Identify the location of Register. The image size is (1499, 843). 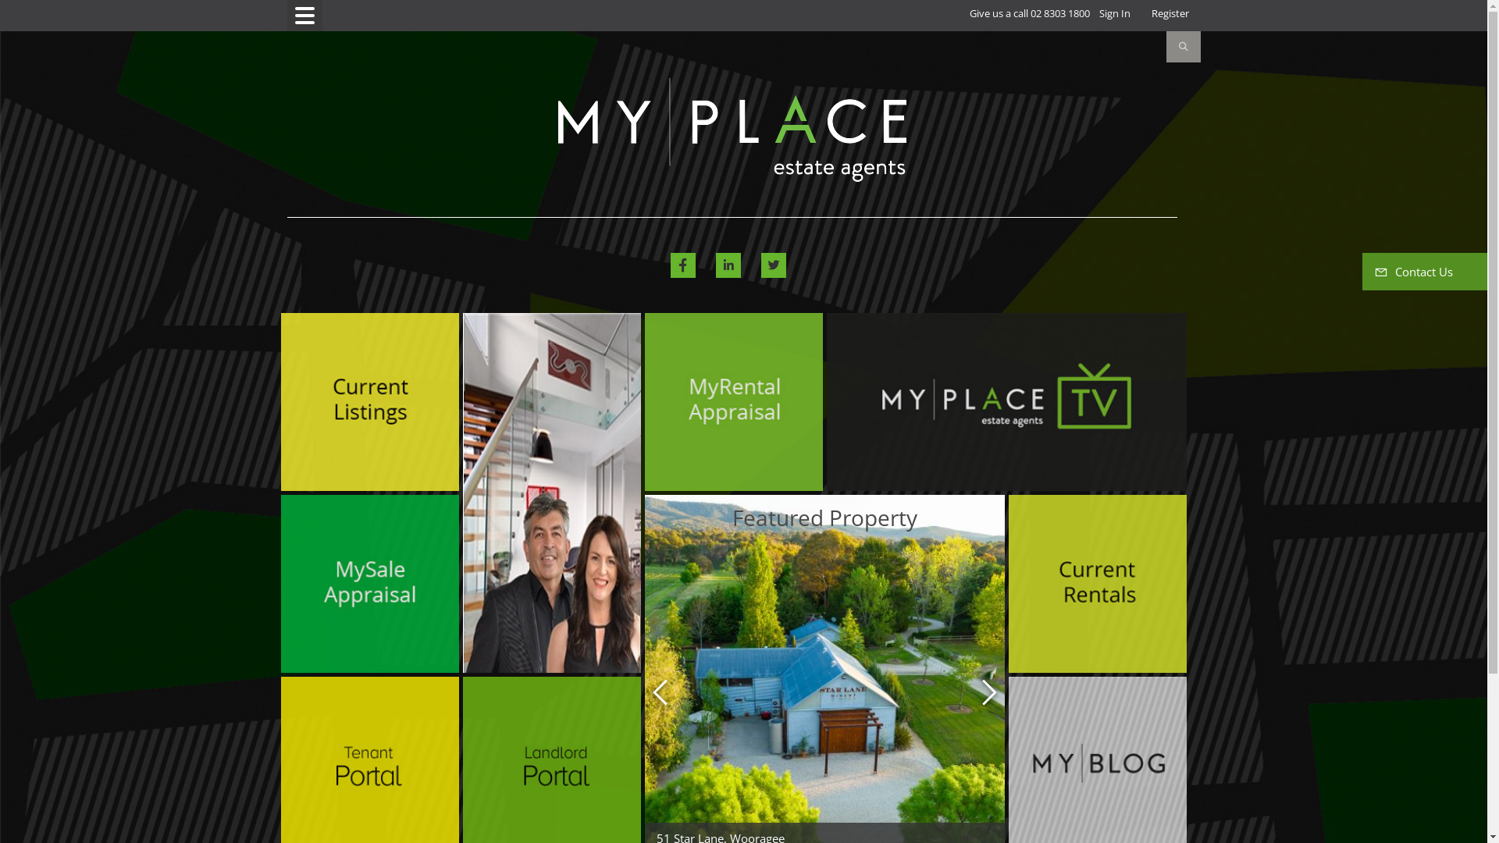
(1170, 14).